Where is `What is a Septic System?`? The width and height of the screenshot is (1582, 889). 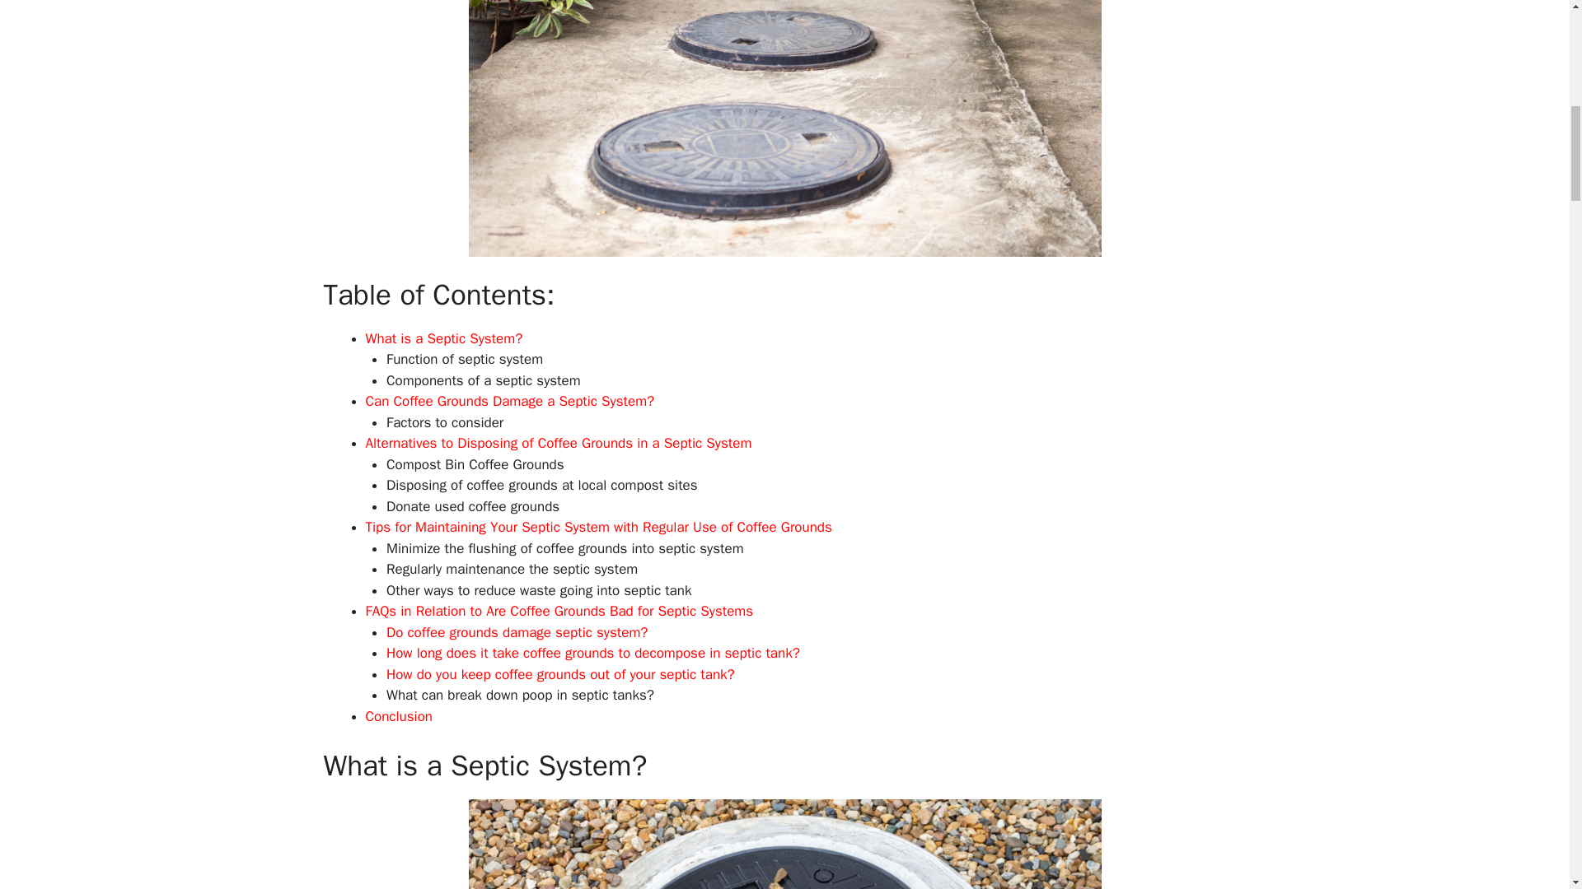
What is a Septic System? is located at coordinates (444, 337).